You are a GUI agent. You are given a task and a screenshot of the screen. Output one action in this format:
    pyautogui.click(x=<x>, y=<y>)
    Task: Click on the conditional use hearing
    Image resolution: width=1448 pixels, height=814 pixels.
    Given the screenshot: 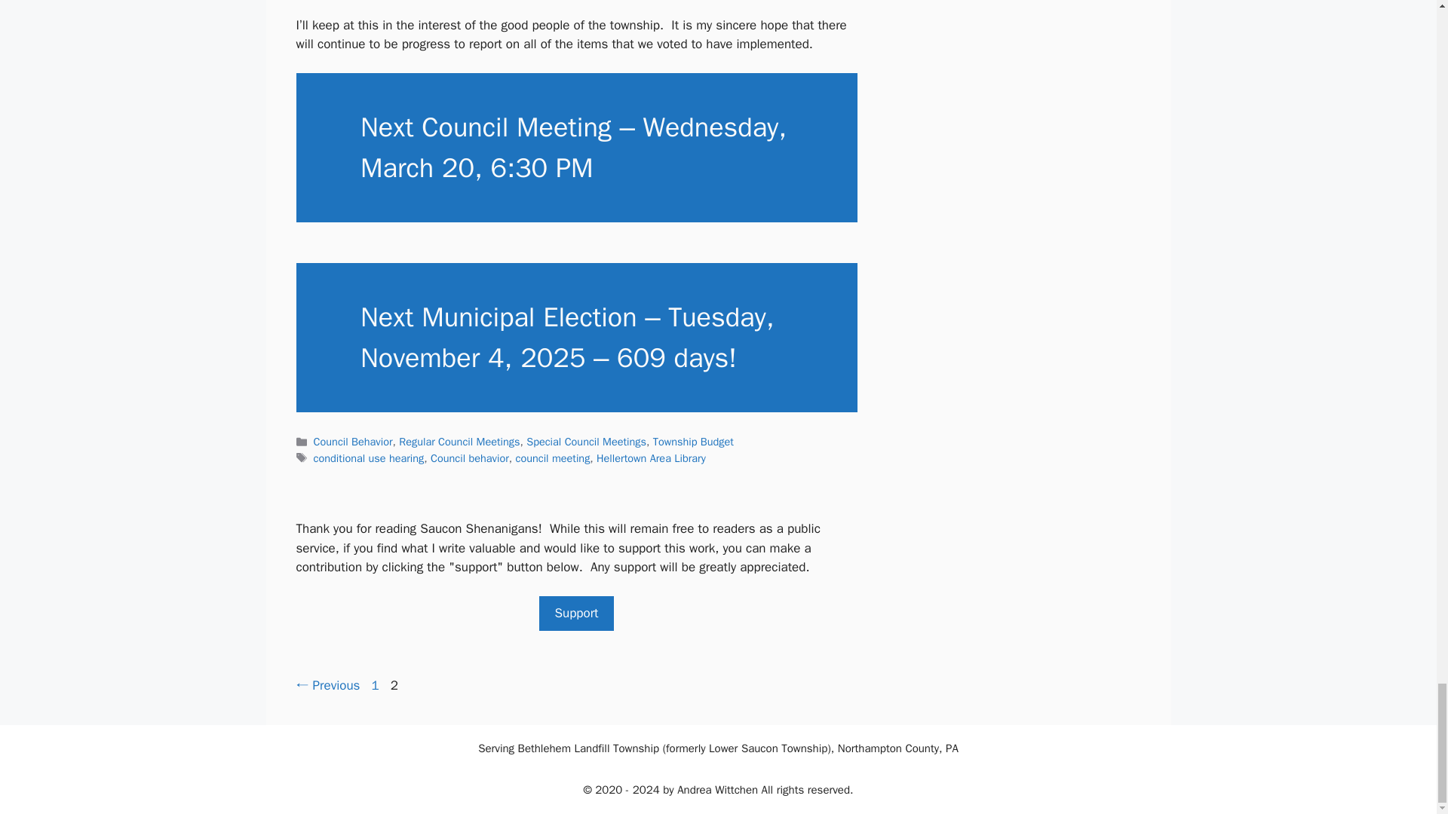 What is the action you would take?
    pyautogui.click(x=369, y=458)
    